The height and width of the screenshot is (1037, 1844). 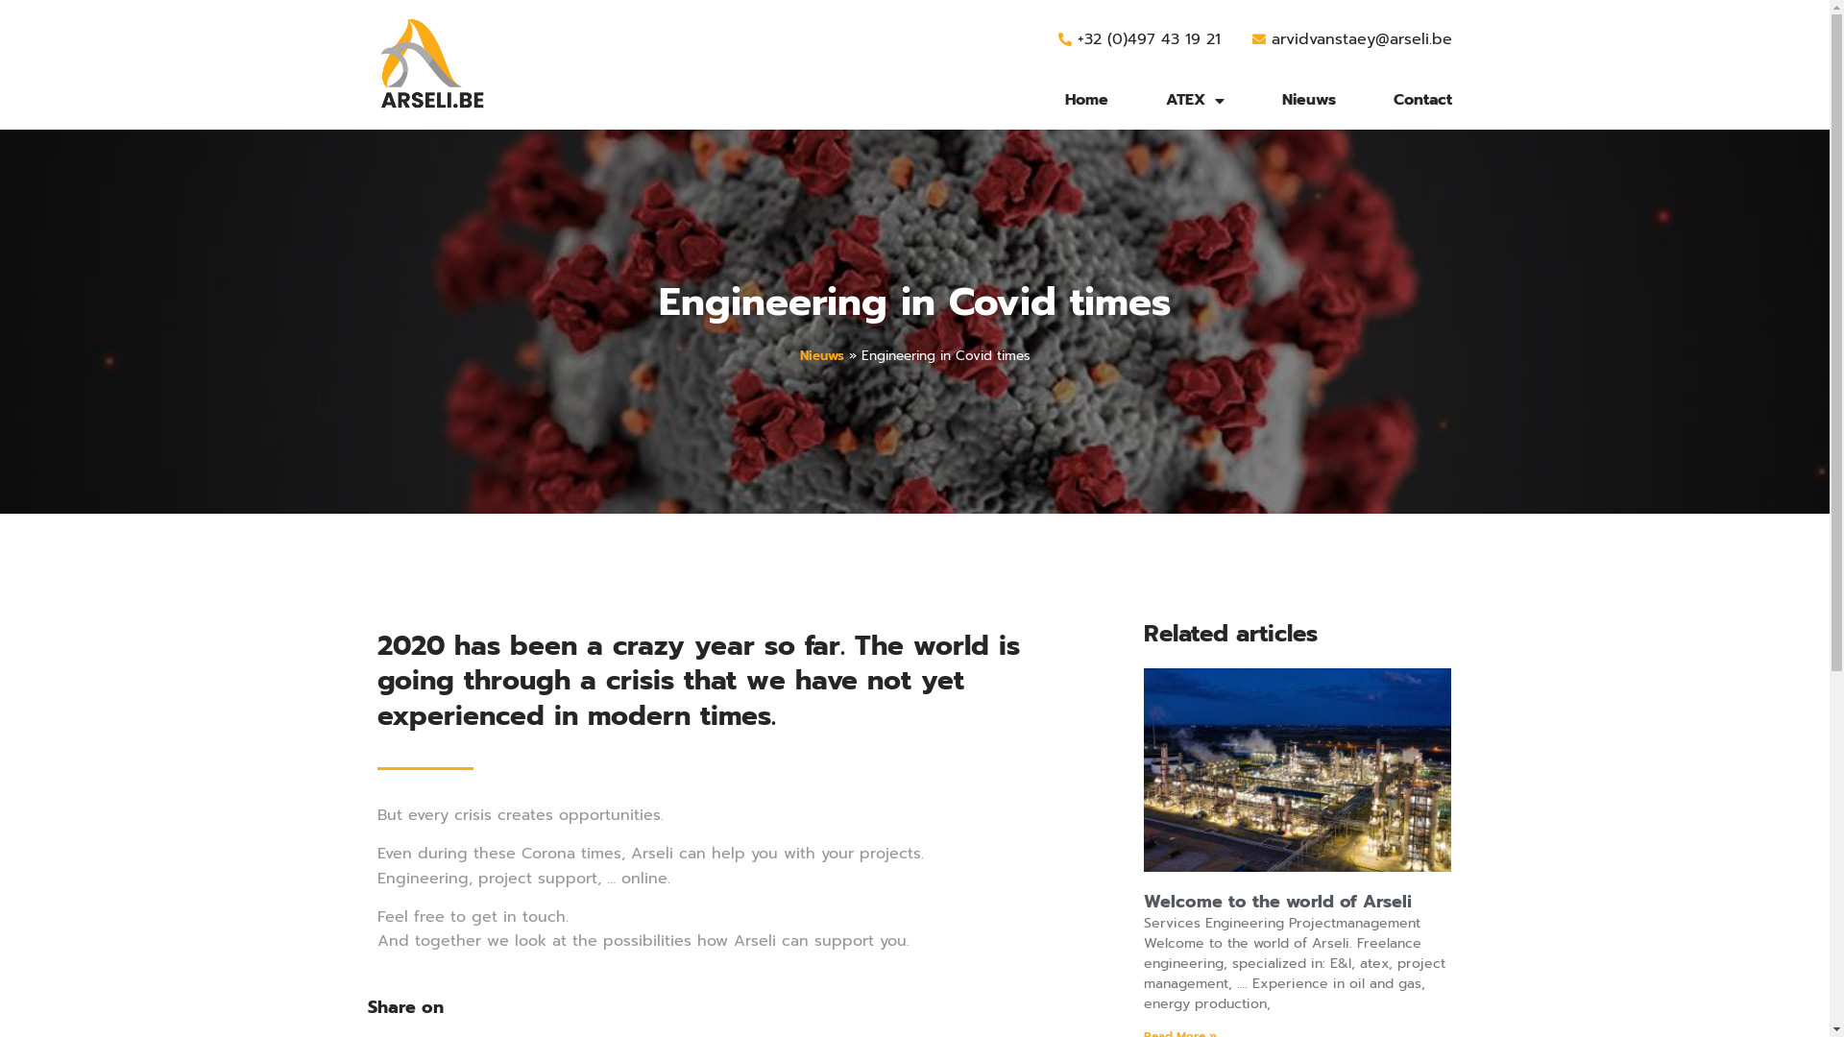 What do you see at coordinates (1351, 40) in the screenshot?
I see `arvidvanstaey@arseli.be` at bounding box center [1351, 40].